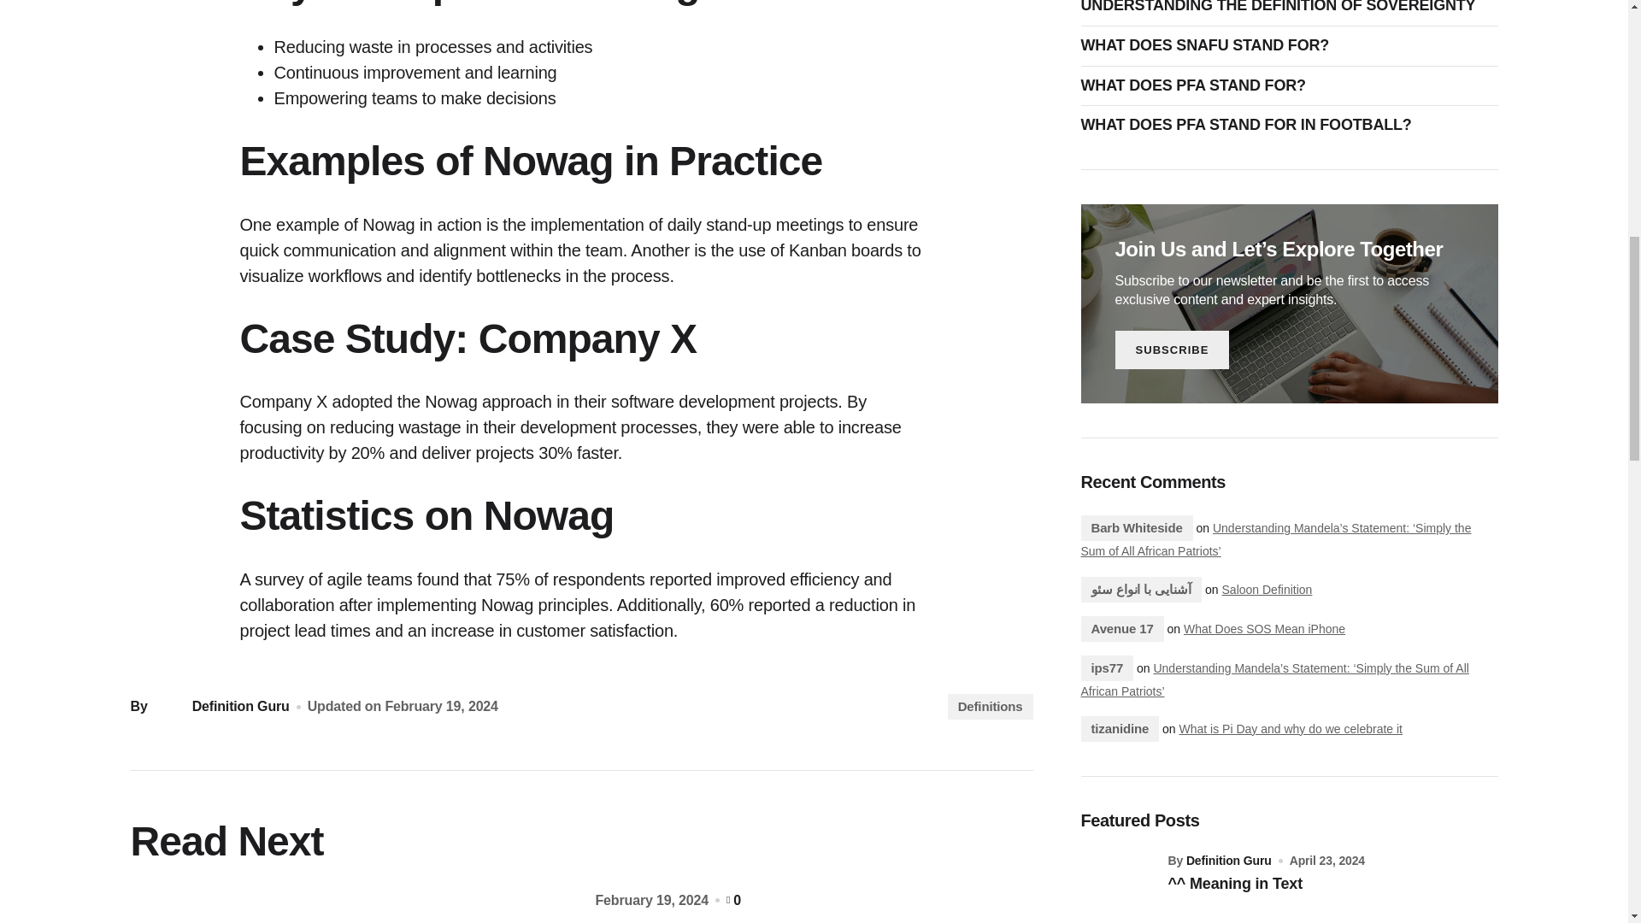 The height and width of the screenshot is (923, 1641). What do you see at coordinates (1197, 85) in the screenshot?
I see `WHAT DOES PFA STAND FOR?` at bounding box center [1197, 85].